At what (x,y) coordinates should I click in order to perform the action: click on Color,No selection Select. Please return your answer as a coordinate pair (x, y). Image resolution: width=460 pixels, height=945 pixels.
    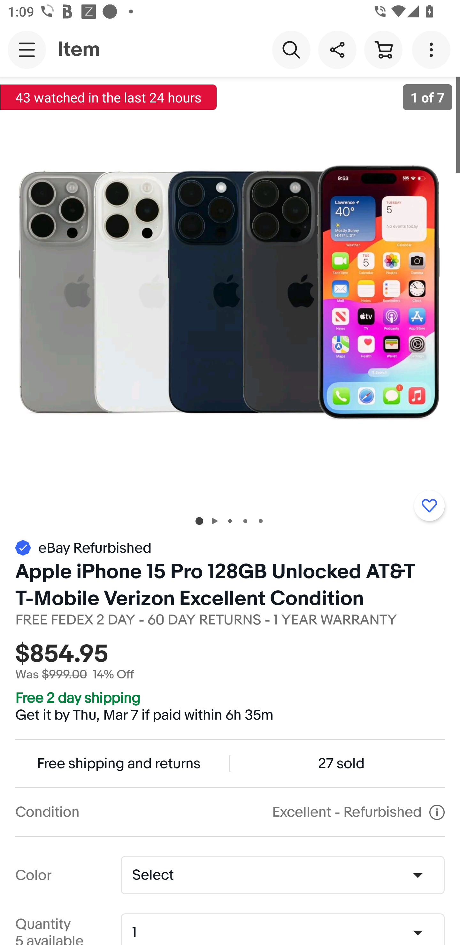
    Looking at the image, I should click on (282, 875).